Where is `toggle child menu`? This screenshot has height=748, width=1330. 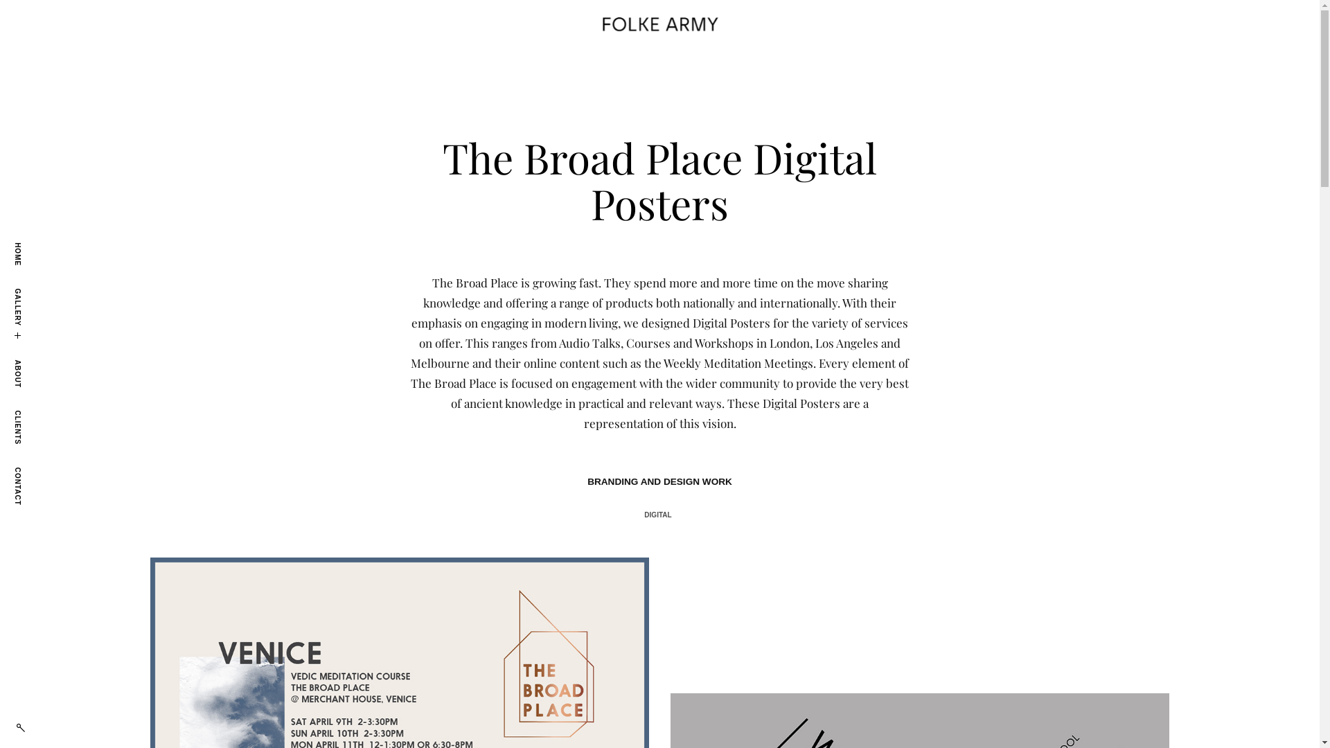 toggle child menu is located at coordinates (17, 336).